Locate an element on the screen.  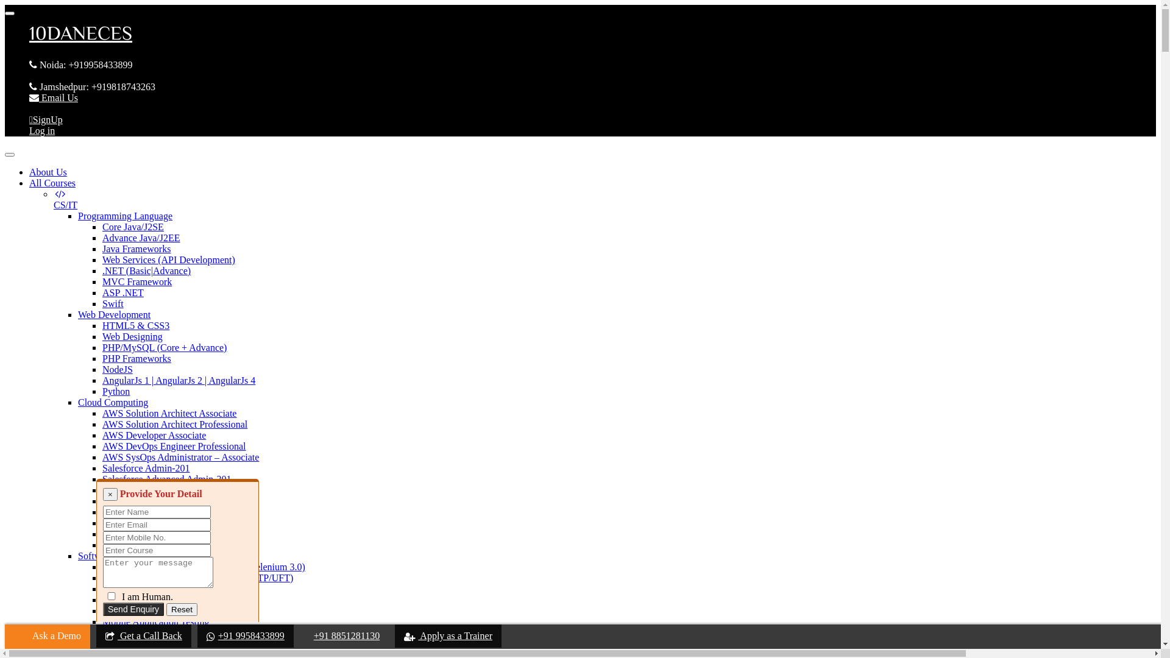
Log in is located at coordinates (42, 130).